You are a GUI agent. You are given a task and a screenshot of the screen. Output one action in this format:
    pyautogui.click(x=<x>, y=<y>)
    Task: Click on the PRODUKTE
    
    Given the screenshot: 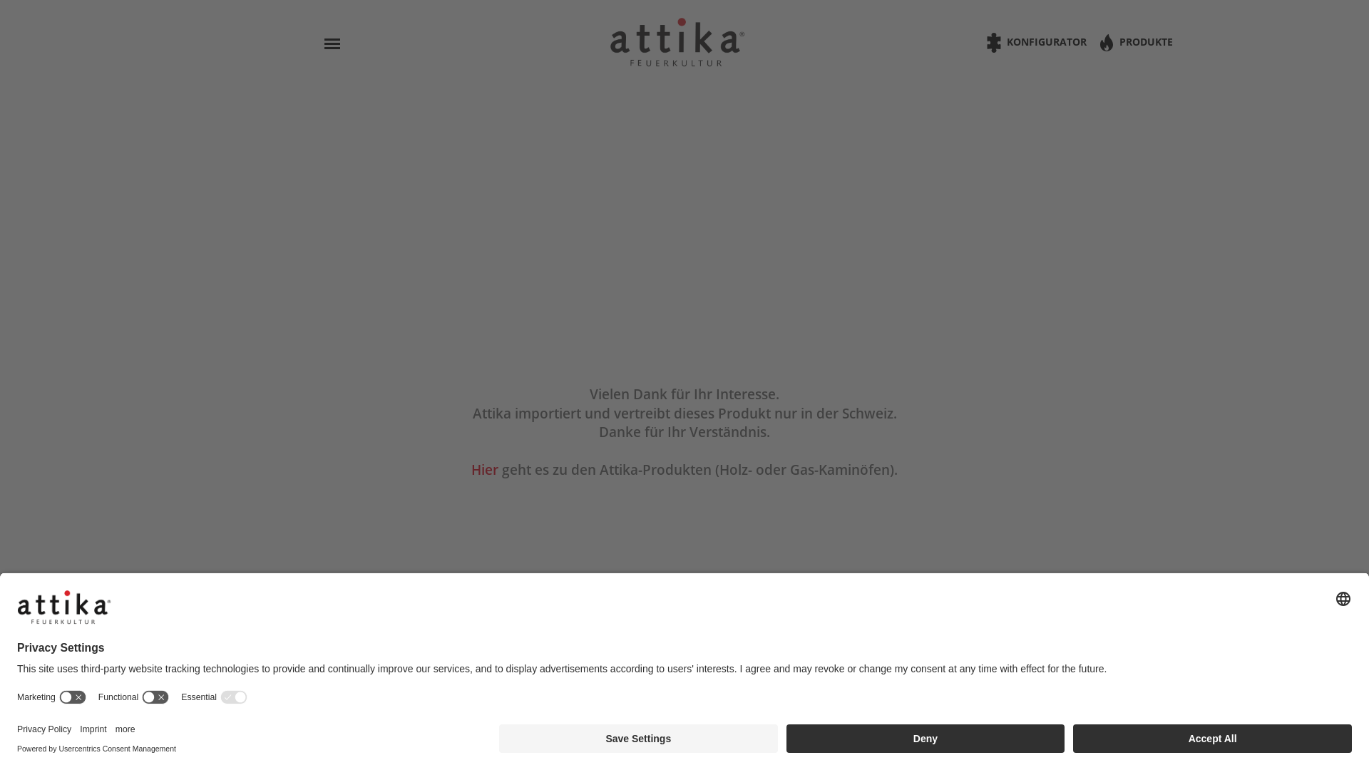 What is the action you would take?
    pyautogui.click(x=1135, y=43)
    